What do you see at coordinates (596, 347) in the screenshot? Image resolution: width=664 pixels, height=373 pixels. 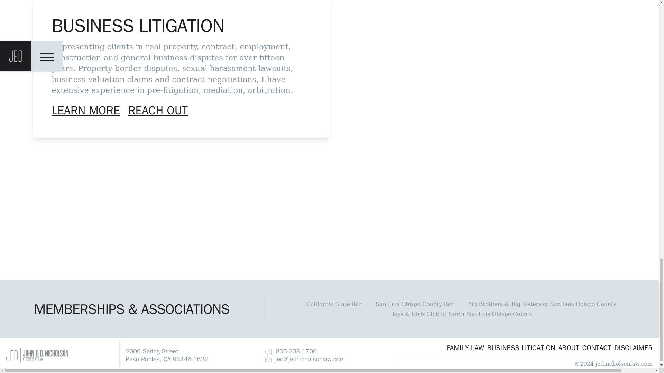 I see `CONTACT` at bounding box center [596, 347].